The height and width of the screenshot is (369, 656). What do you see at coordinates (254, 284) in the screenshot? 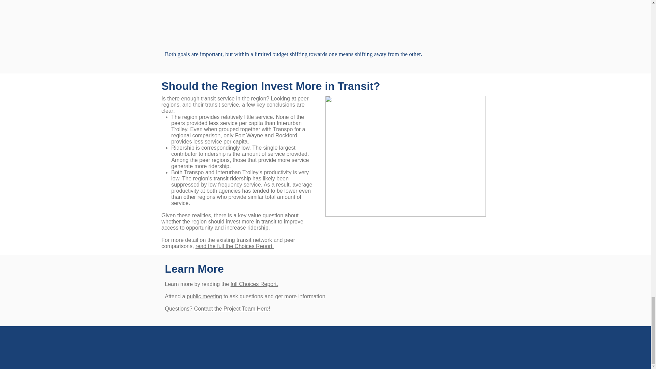
I see `full Choices Report.` at bounding box center [254, 284].